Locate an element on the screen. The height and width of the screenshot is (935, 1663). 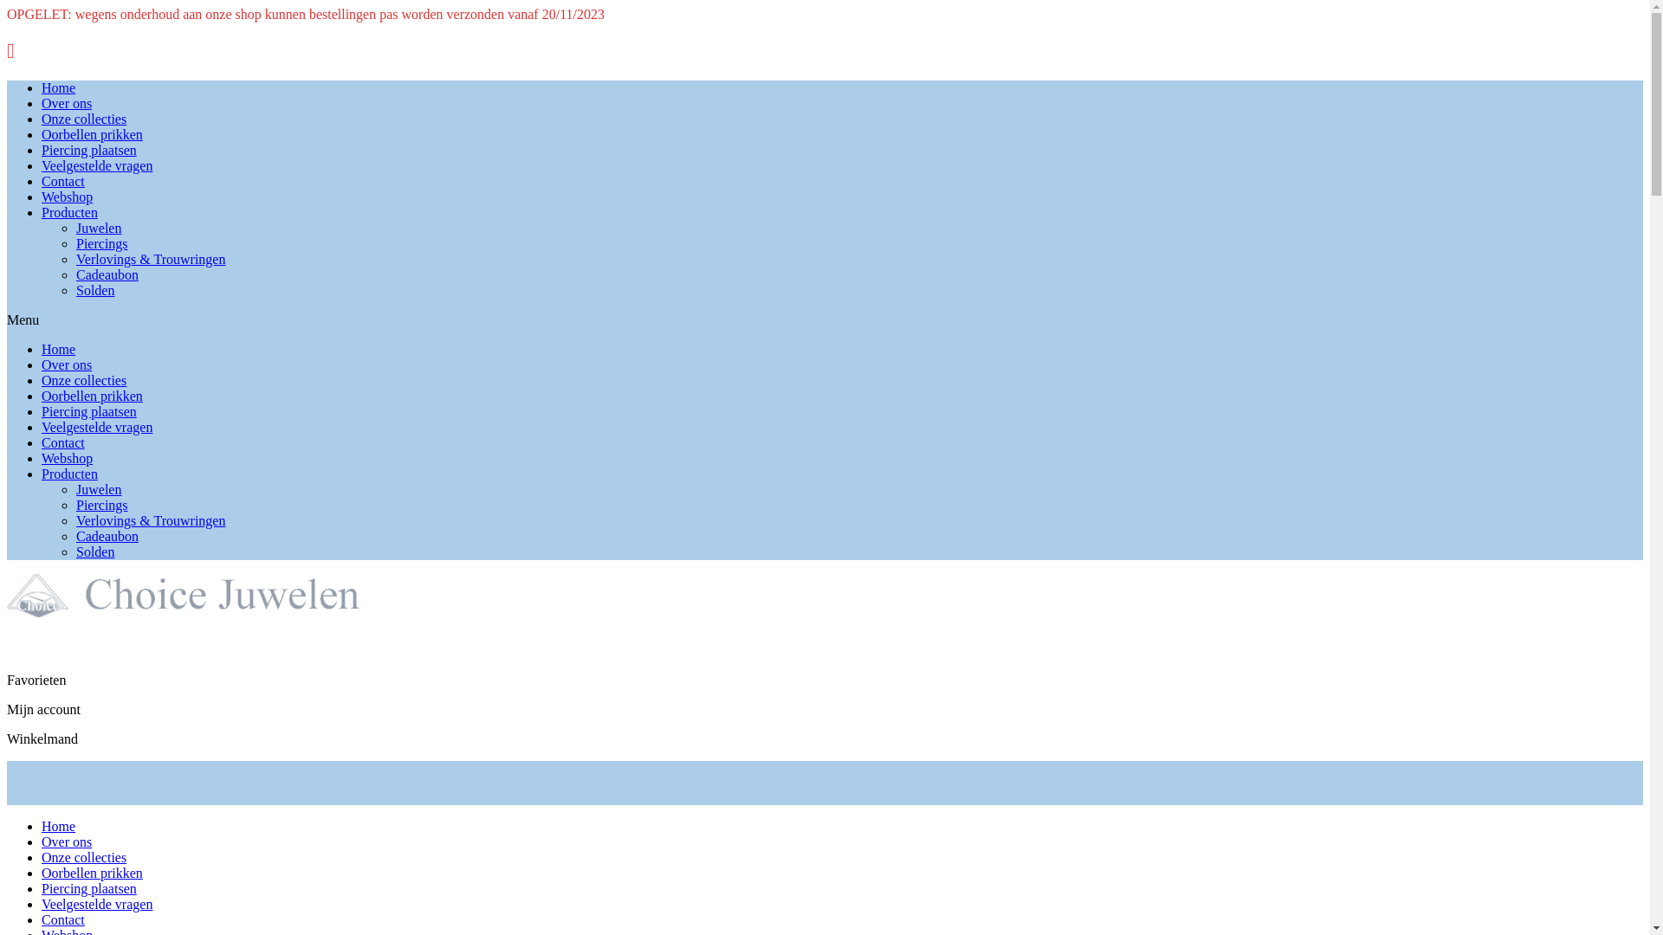
Piercing plaatsen is located at coordinates (89, 412).